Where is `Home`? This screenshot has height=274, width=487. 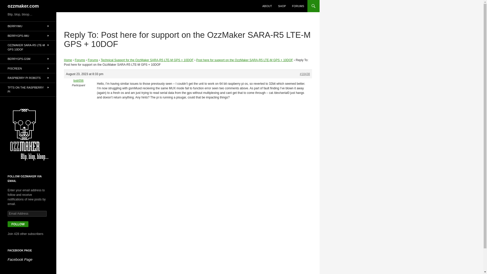 Home is located at coordinates (68, 60).